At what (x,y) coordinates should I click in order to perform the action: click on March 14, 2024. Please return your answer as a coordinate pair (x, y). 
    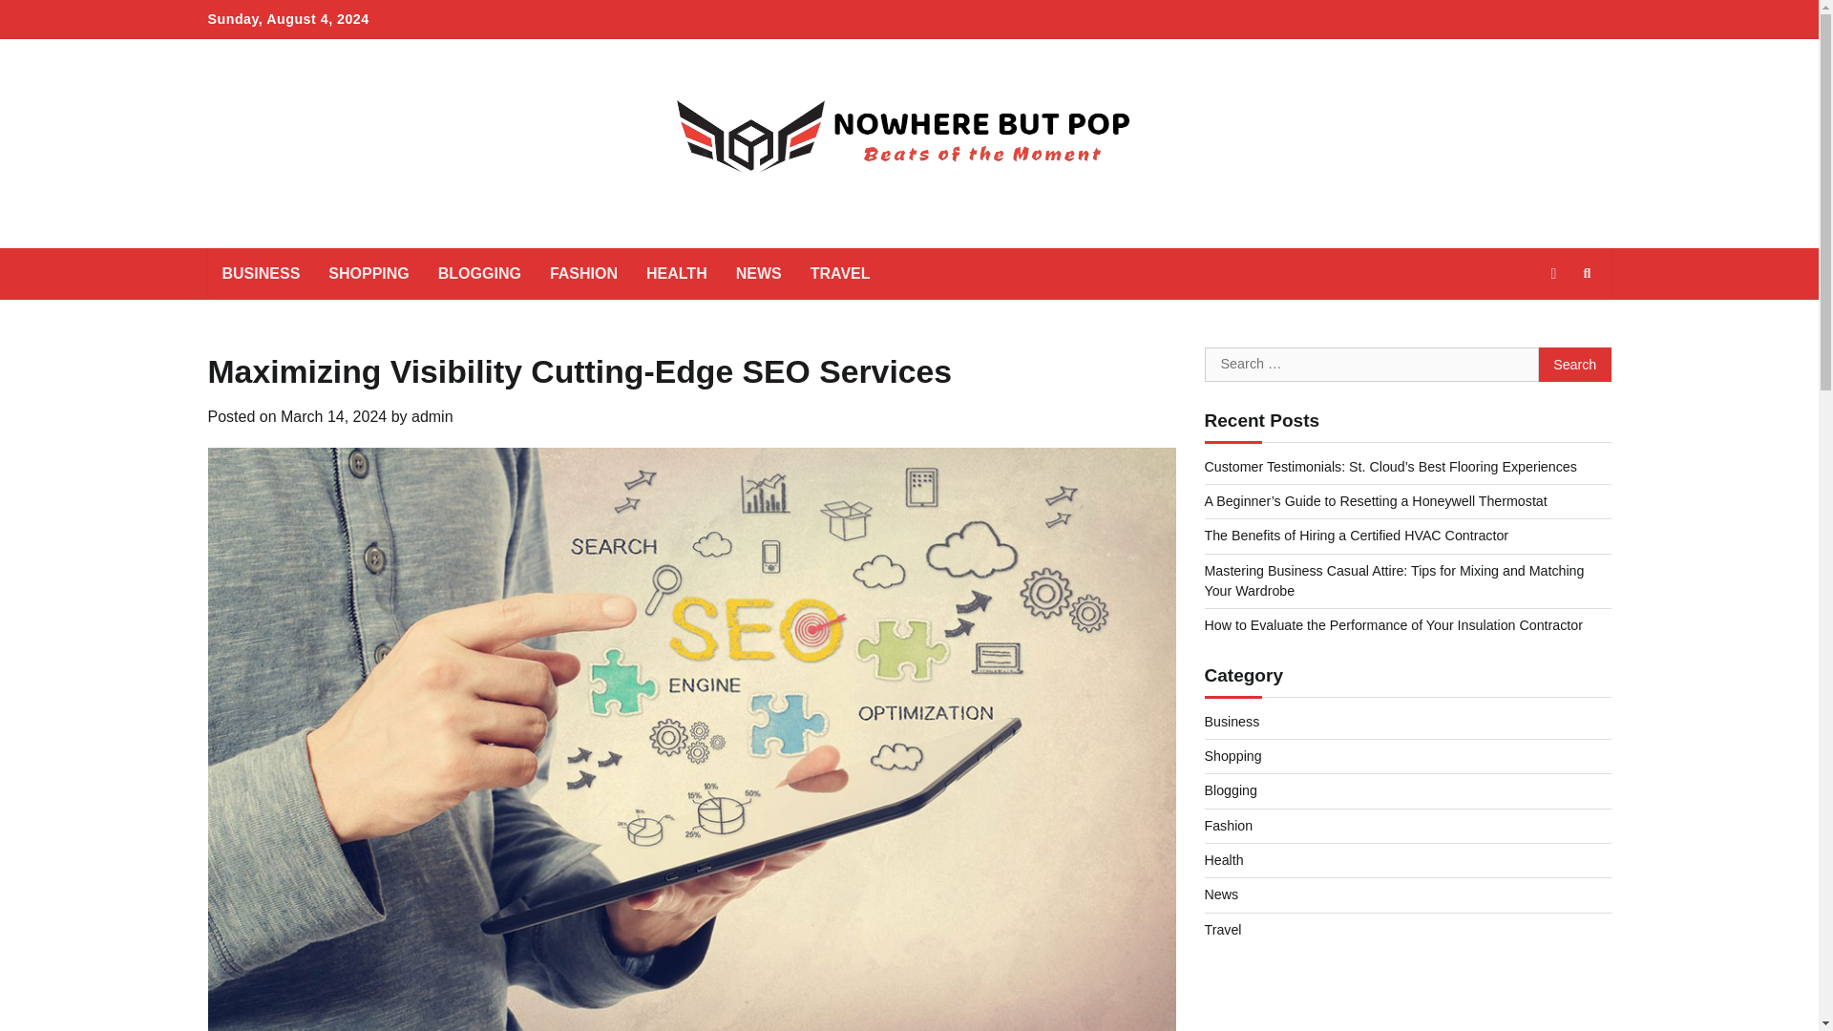
    Looking at the image, I should click on (333, 416).